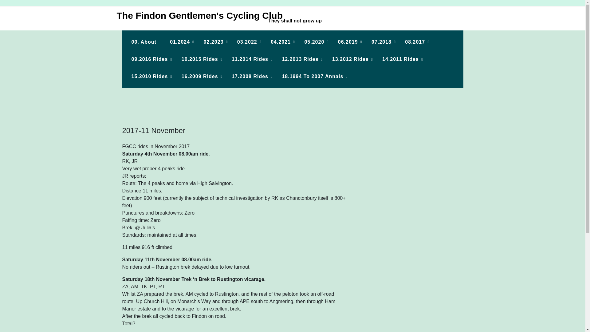  What do you see at coordinates (180, 42) in the screenshot?
I see `01.2024` at bounding box center [180, 42].